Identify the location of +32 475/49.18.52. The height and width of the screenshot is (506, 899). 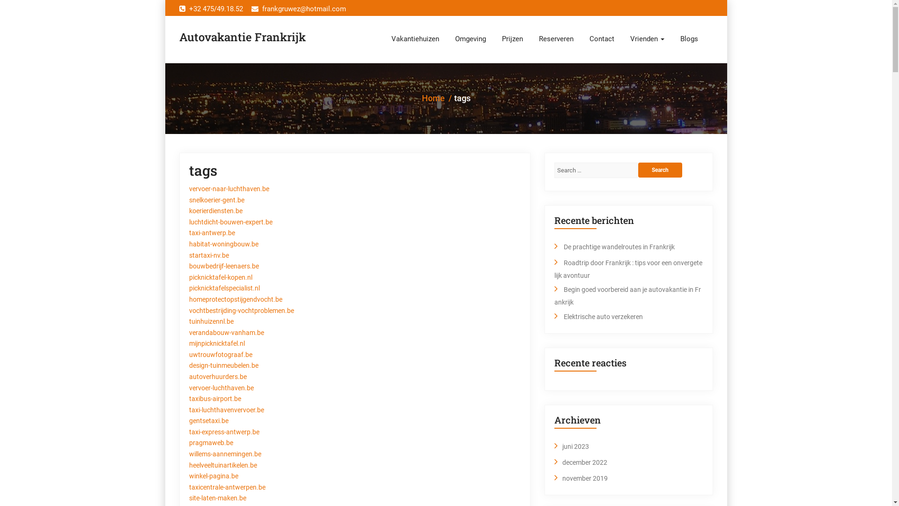
(211, 9).